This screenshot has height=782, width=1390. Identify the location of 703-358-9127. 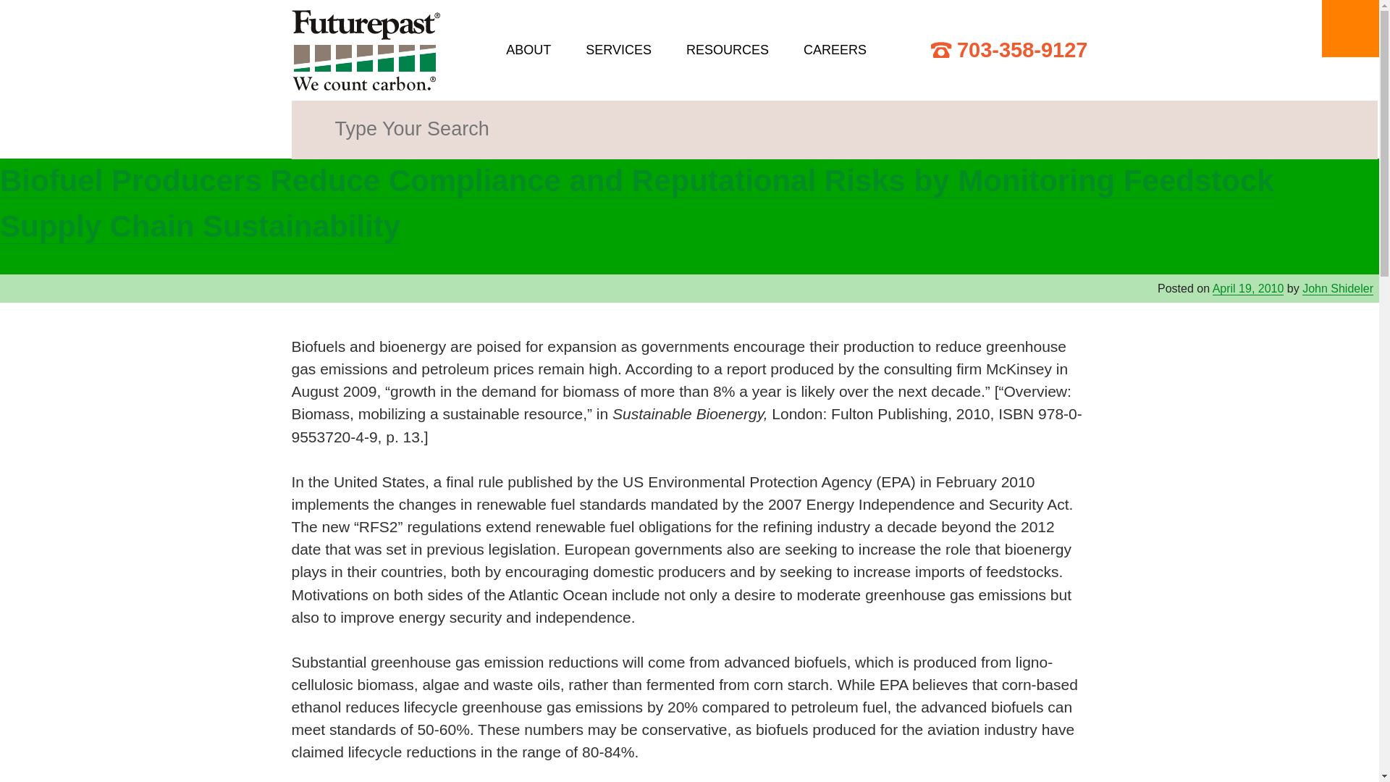
(1009, 49).